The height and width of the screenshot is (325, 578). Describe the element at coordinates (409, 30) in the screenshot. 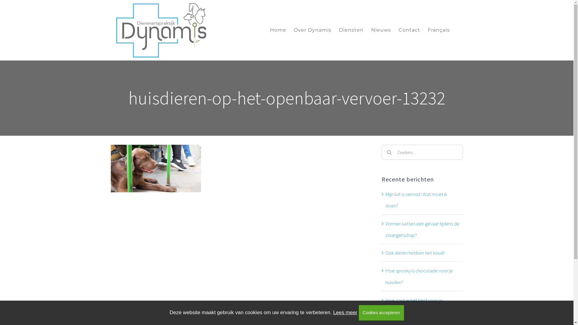

I see `Contact` at that location.